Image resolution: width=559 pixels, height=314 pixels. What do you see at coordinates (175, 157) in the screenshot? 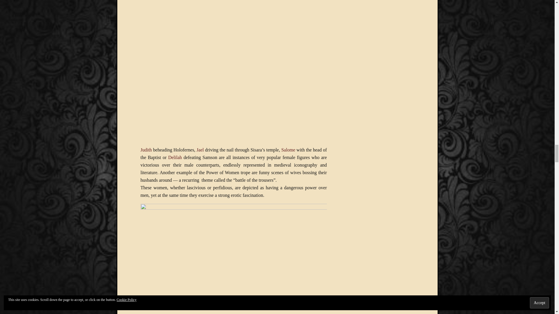
I see `Delilah` at bounding box center [175, 157].